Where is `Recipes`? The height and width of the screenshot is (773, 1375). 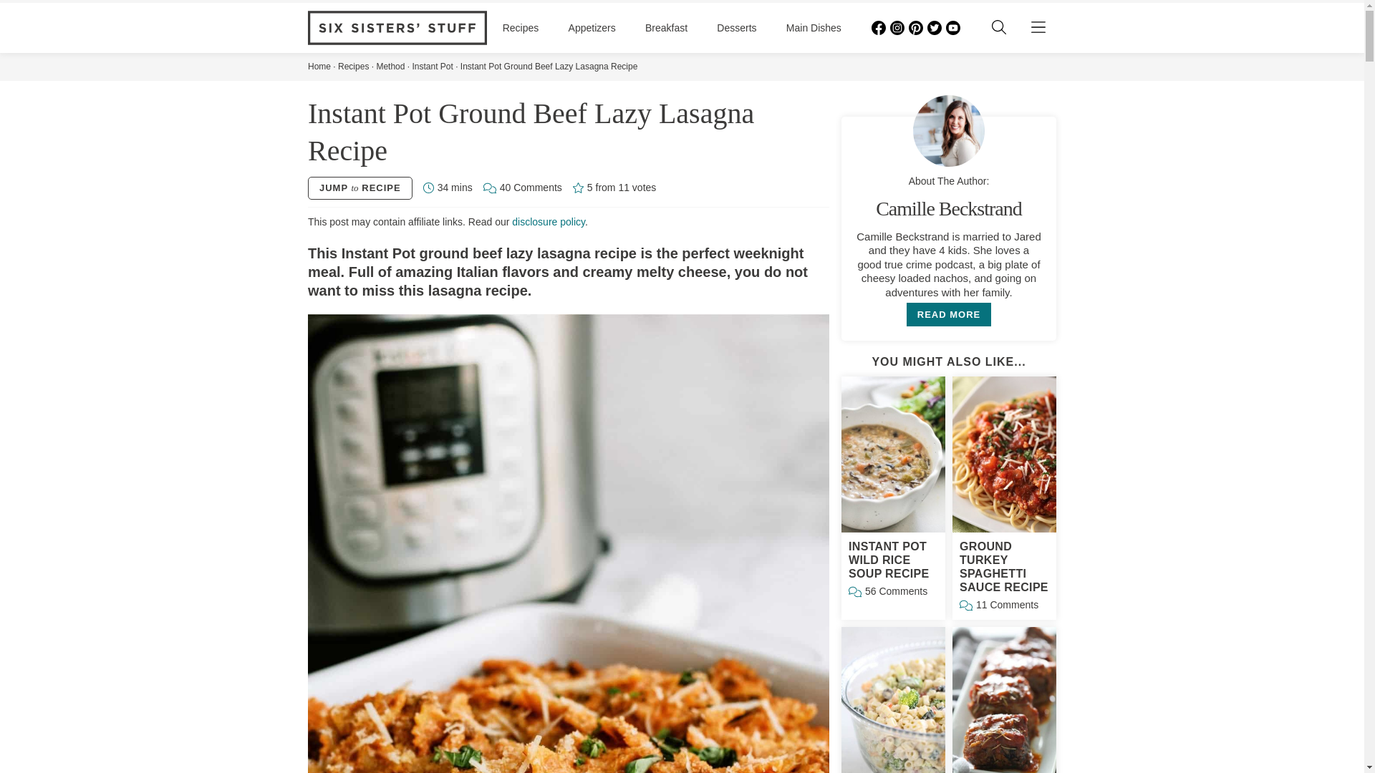 Recipes is located at coordinates (521, 28).